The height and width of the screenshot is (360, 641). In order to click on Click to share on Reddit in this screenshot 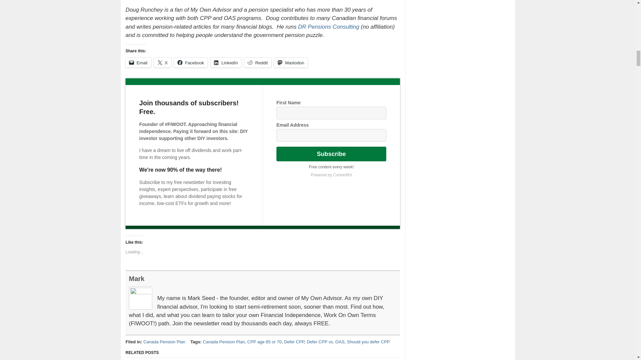, I will do `click(258, 63)`.